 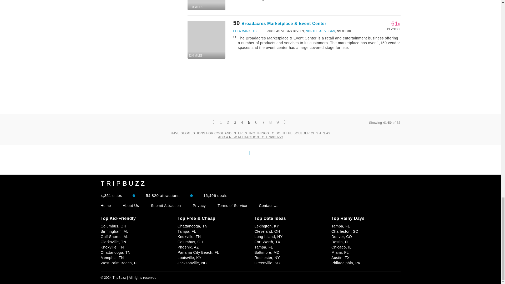 What do you see at coordinates (131, 206) in the screenshot?
I see `About` at bounding box center [131, 206].